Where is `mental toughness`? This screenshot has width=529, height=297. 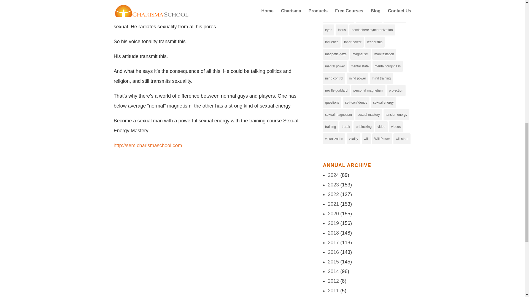 mental toughness is located at coordinates (388, 66).